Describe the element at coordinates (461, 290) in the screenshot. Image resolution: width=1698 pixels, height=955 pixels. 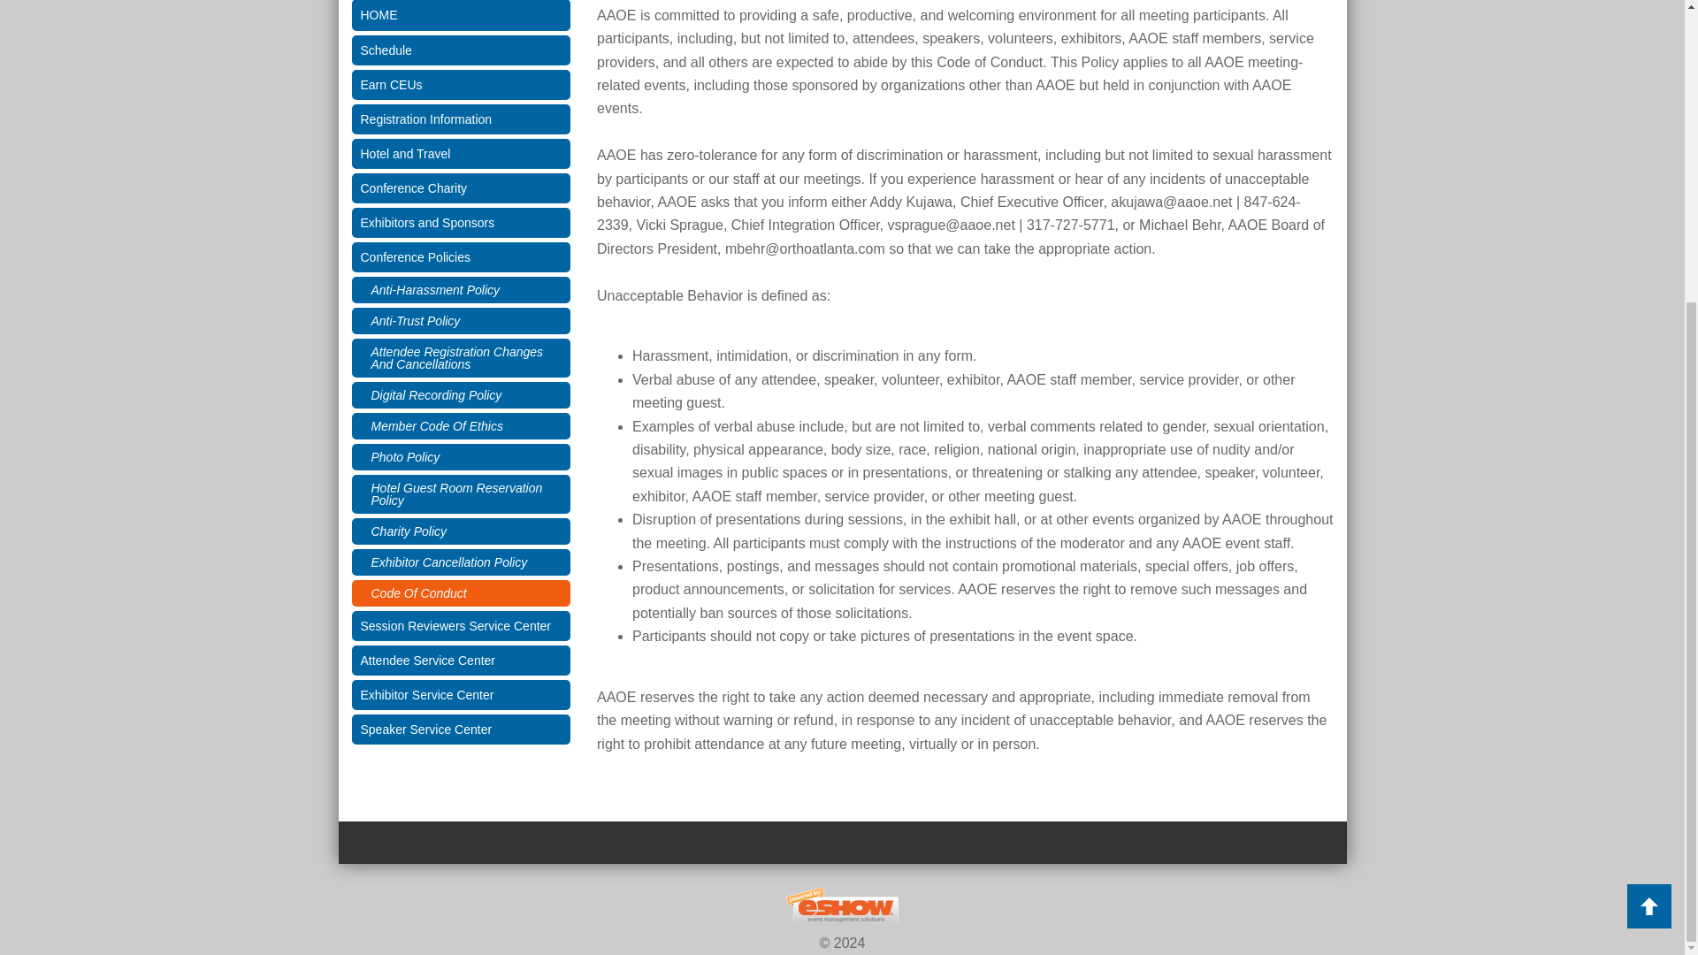
I see `Anti-Harassment Policy` at that location.